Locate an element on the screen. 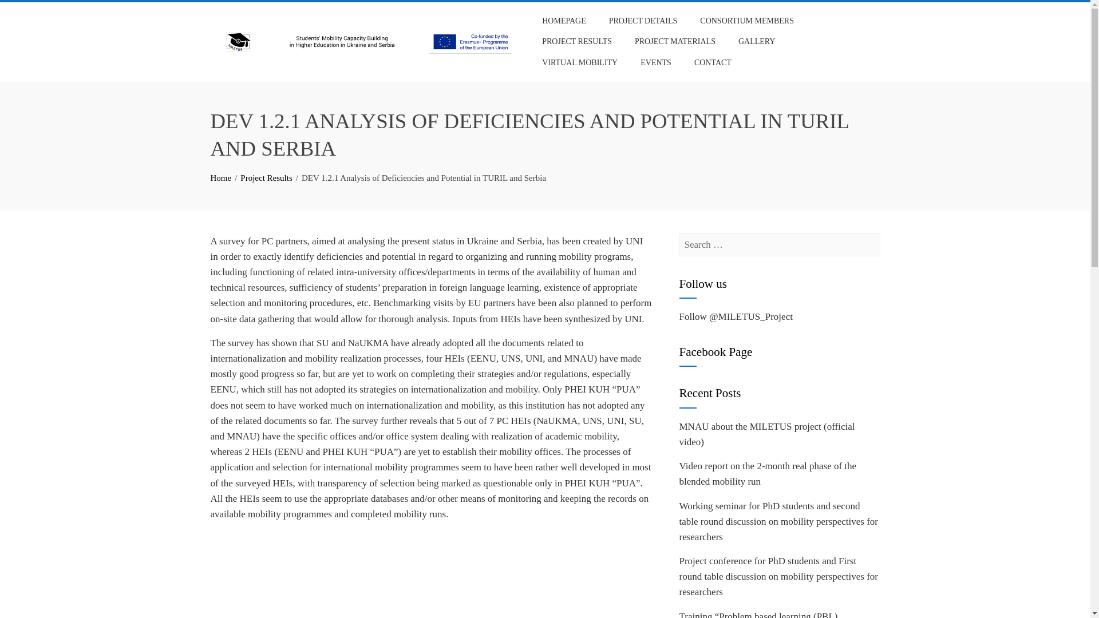 This screenshot has height=618, width=1099. GALLERY is located at coordinates (757, 41).